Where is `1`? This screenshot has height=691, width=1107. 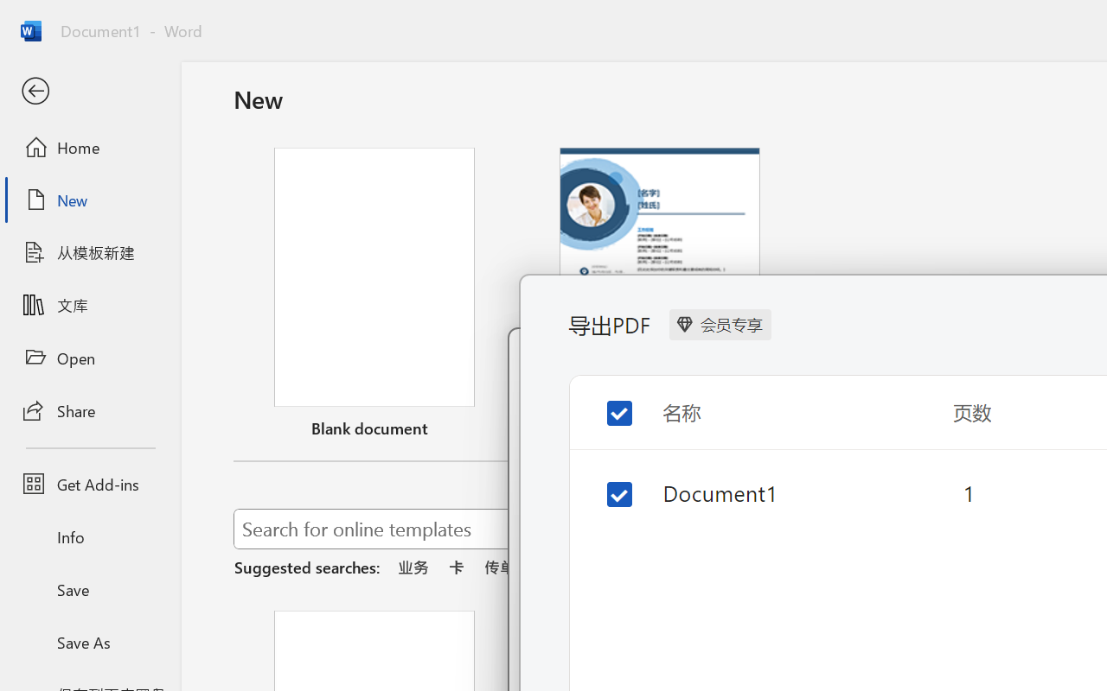
1 is located at coordinates (967, 492).